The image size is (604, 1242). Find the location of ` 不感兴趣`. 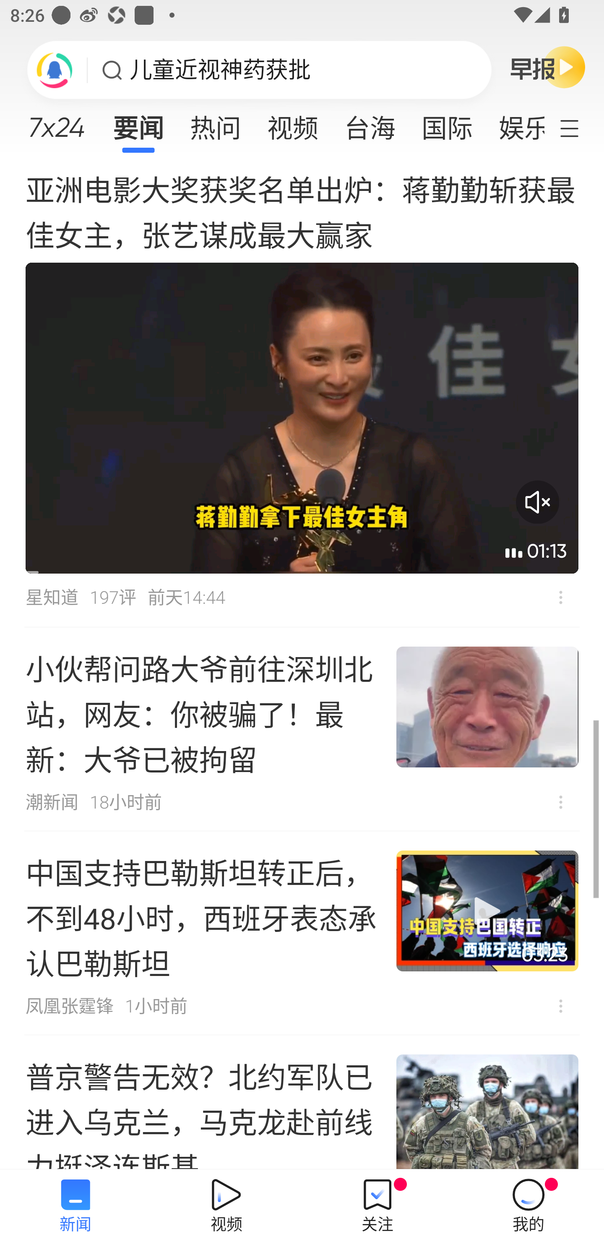

 不感兴趣 is located at coordinates (560, 802).